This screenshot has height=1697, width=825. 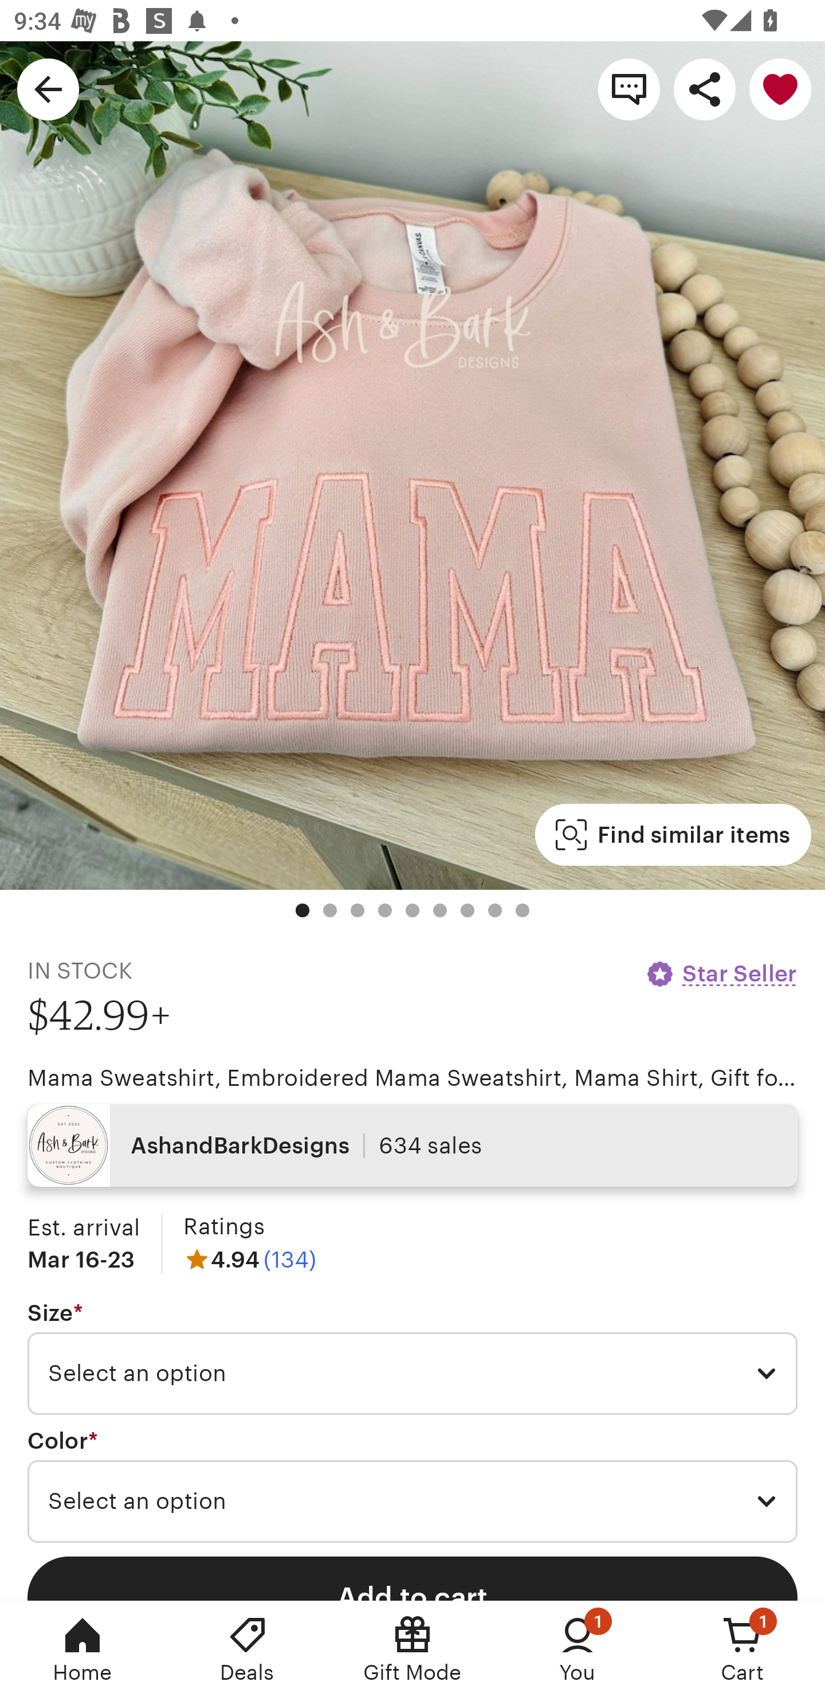 What do you see at coordinates (705, 88) in the screenshot?
I see `Share` at bounding box center [705, 88].